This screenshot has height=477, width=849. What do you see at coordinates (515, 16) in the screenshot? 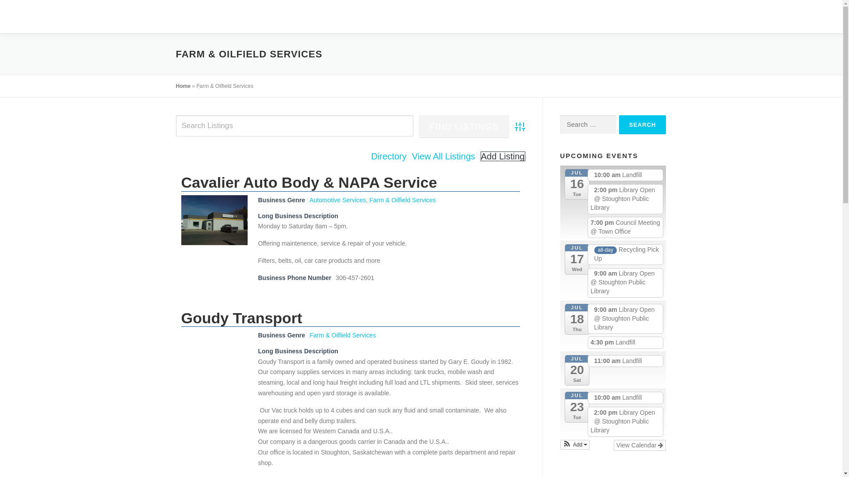
I see `CALENDAR` at bounding box center [515, 16].